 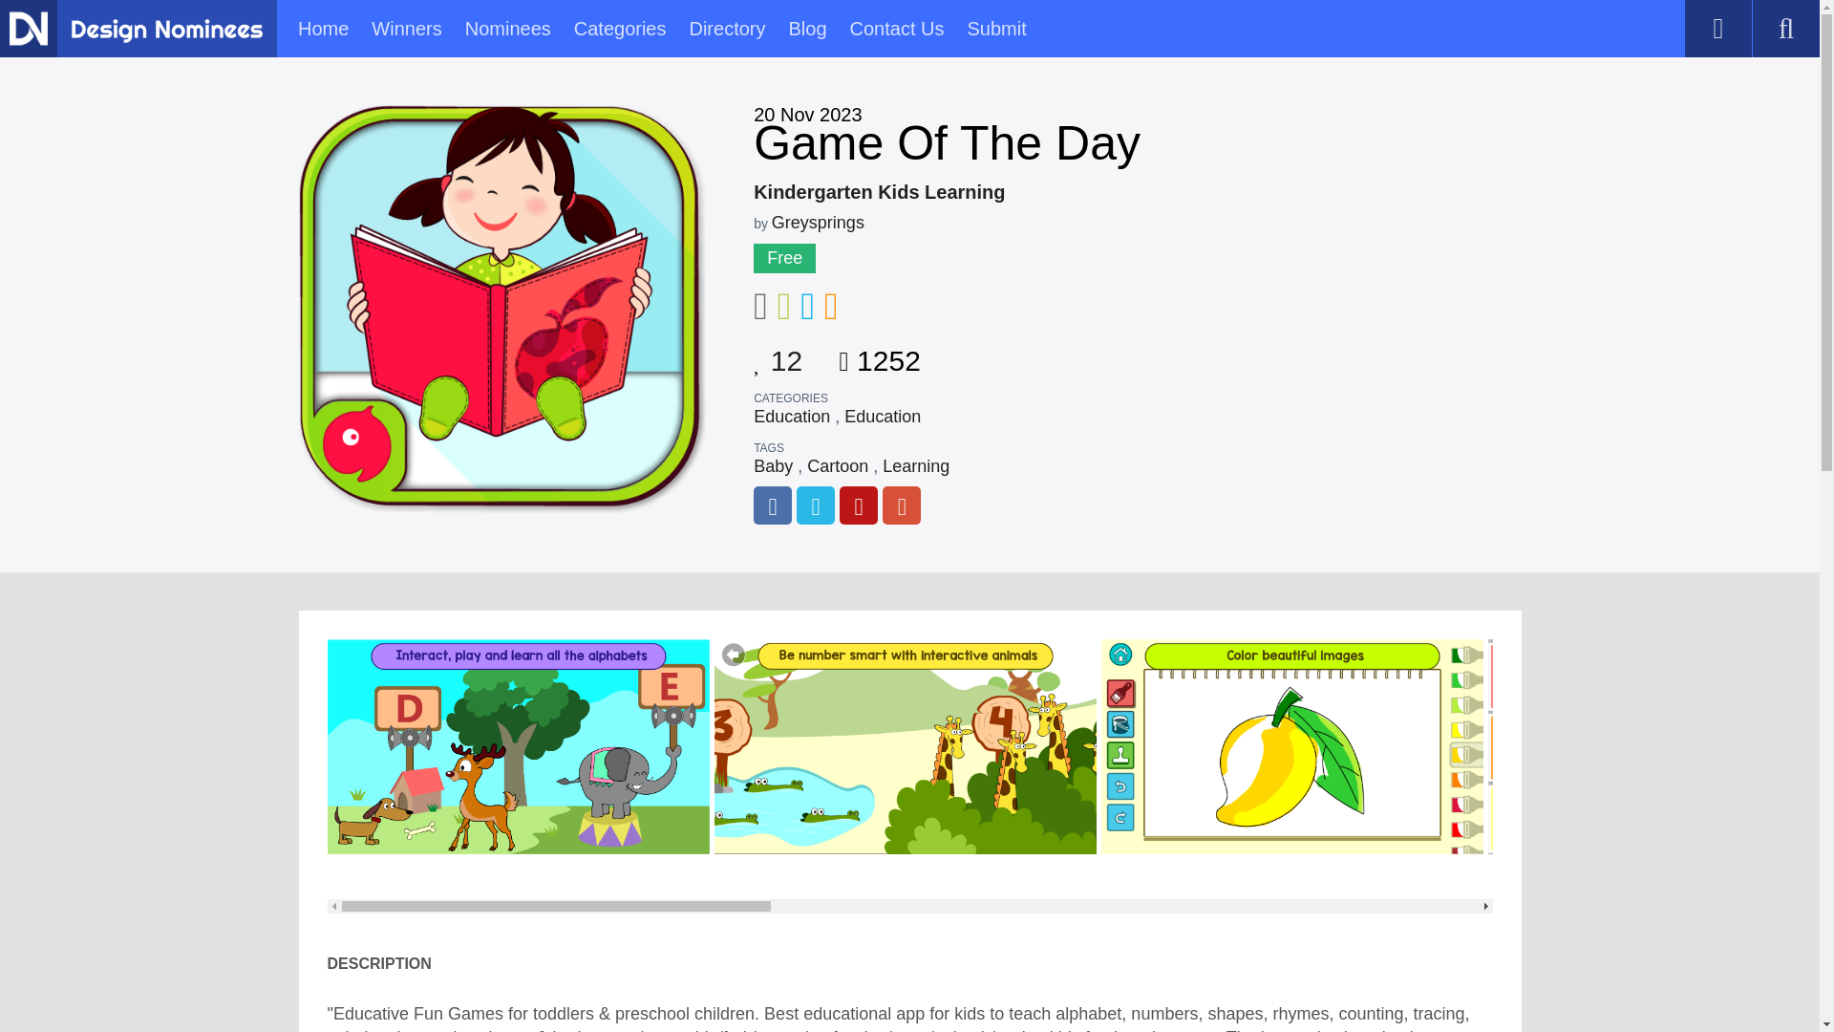 What do you see at coordinates (897, 29) in the screenshot?
I see `Contact Us` at bounding box center [897, 29].